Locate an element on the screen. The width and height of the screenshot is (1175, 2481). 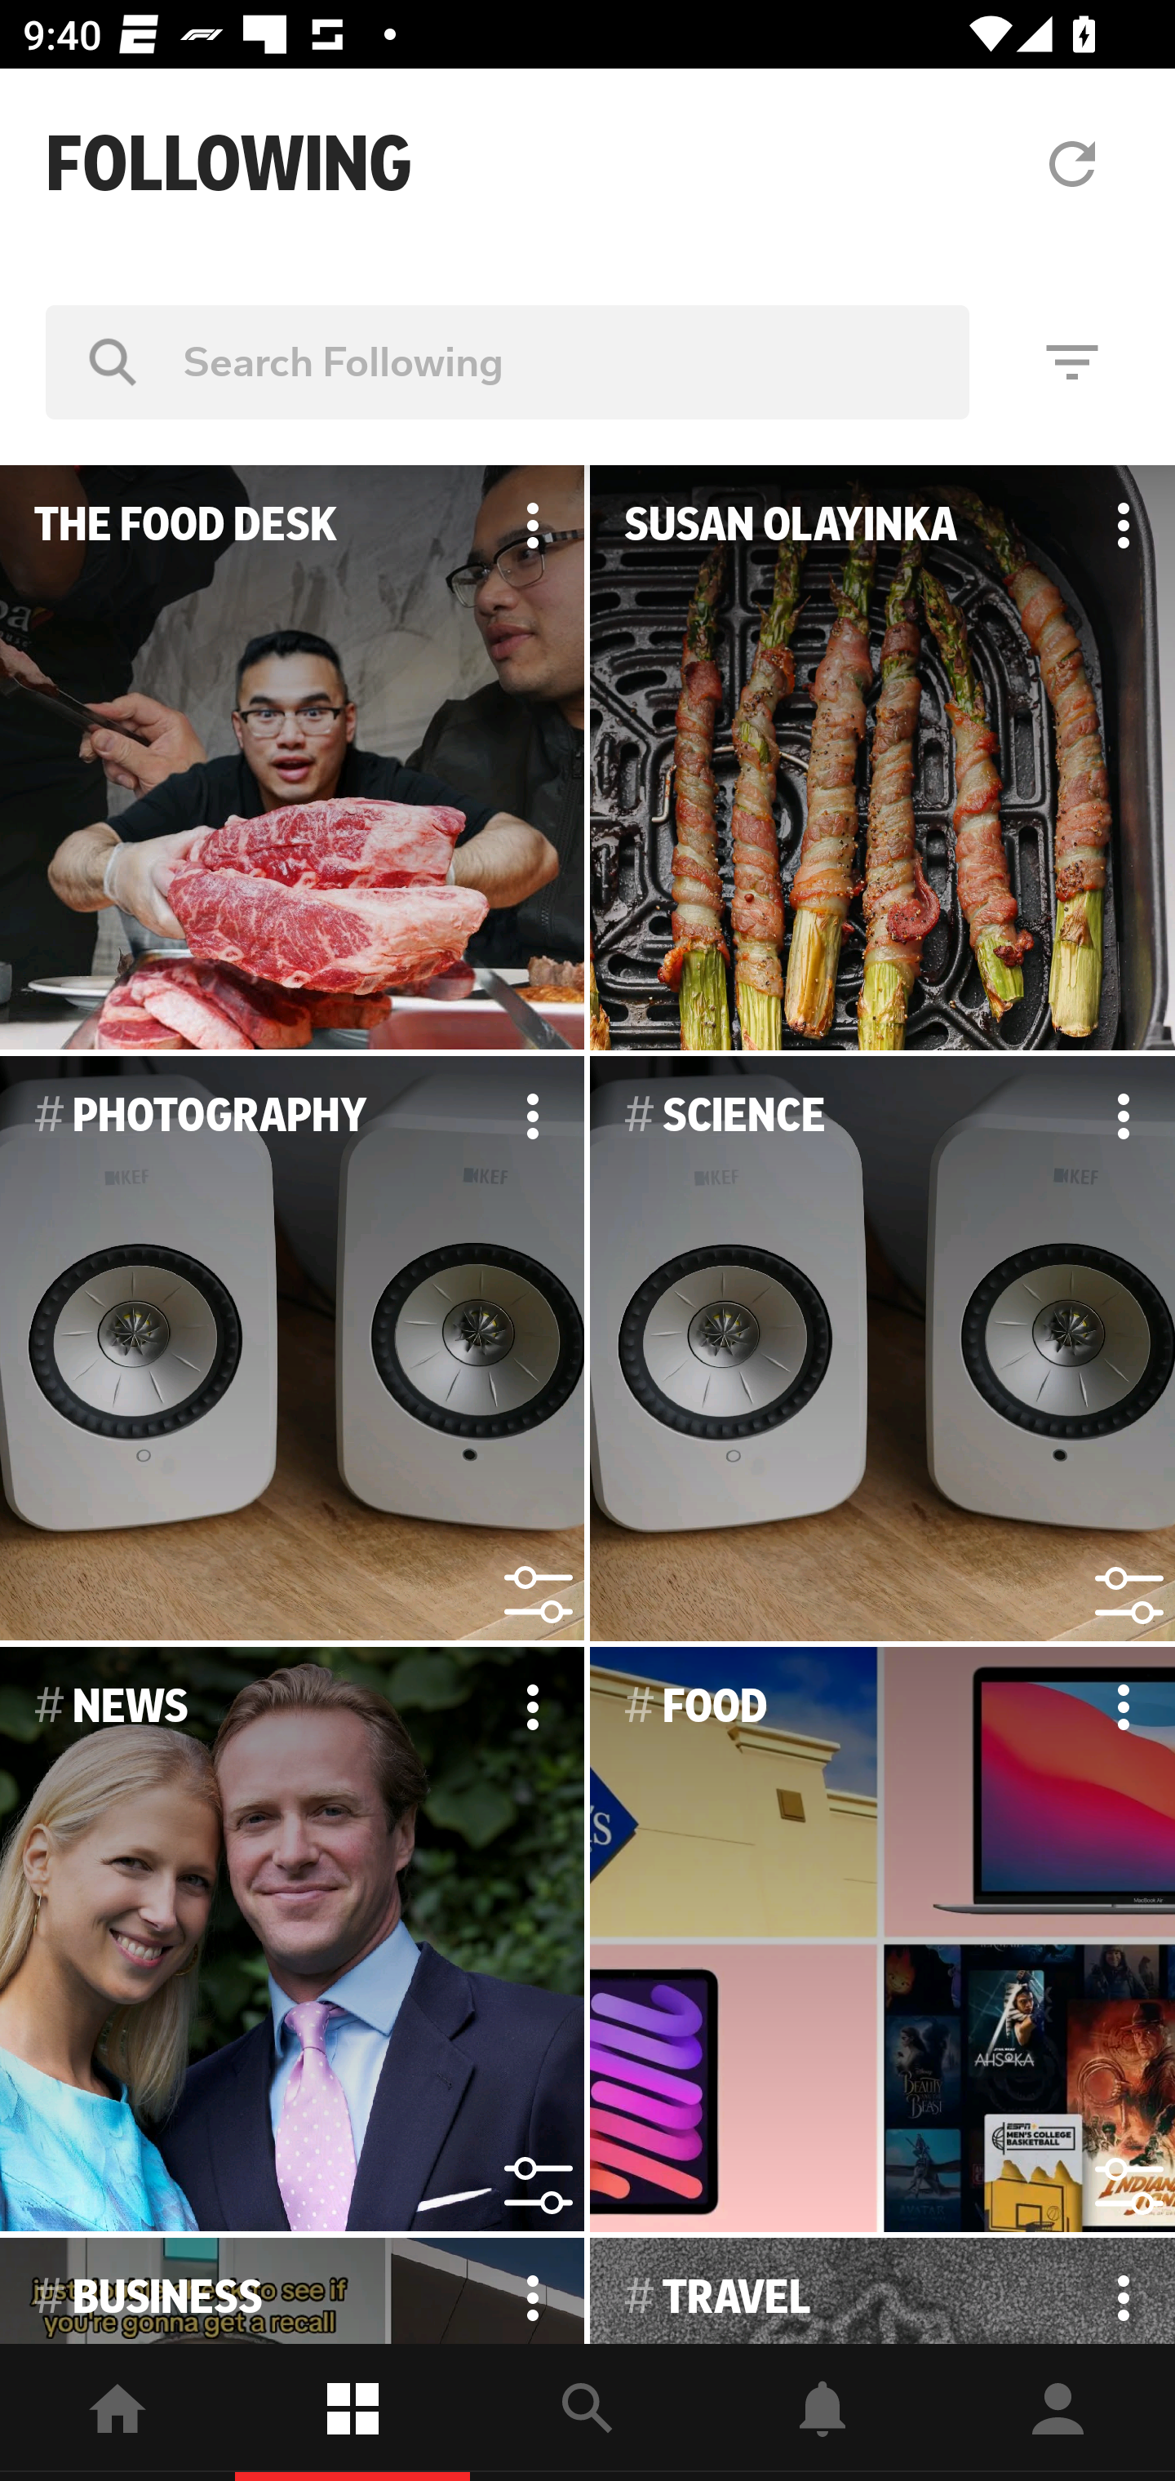
Options is located at coordinates (532, 1116).